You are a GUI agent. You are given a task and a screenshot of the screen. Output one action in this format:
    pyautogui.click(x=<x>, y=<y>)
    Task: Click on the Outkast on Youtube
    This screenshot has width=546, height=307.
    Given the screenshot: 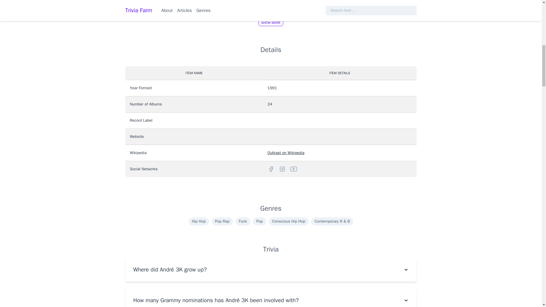 What is the action you would take?
    pyautogui.click(x=293, y=169)
    